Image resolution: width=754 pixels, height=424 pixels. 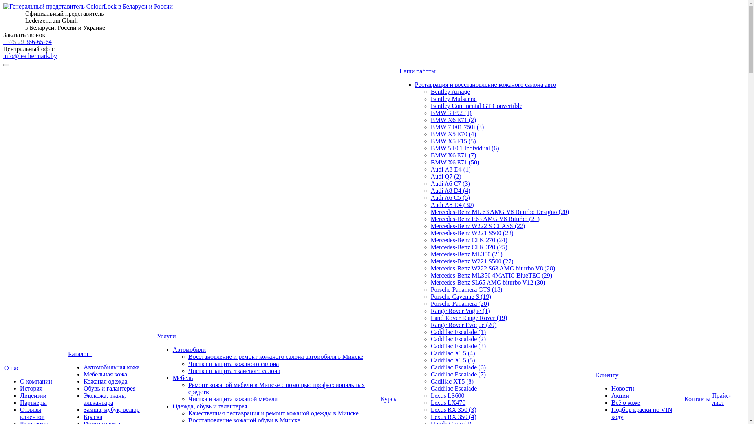 I want to click on Range Rover Vogue (1), so click(x=460, y=311).